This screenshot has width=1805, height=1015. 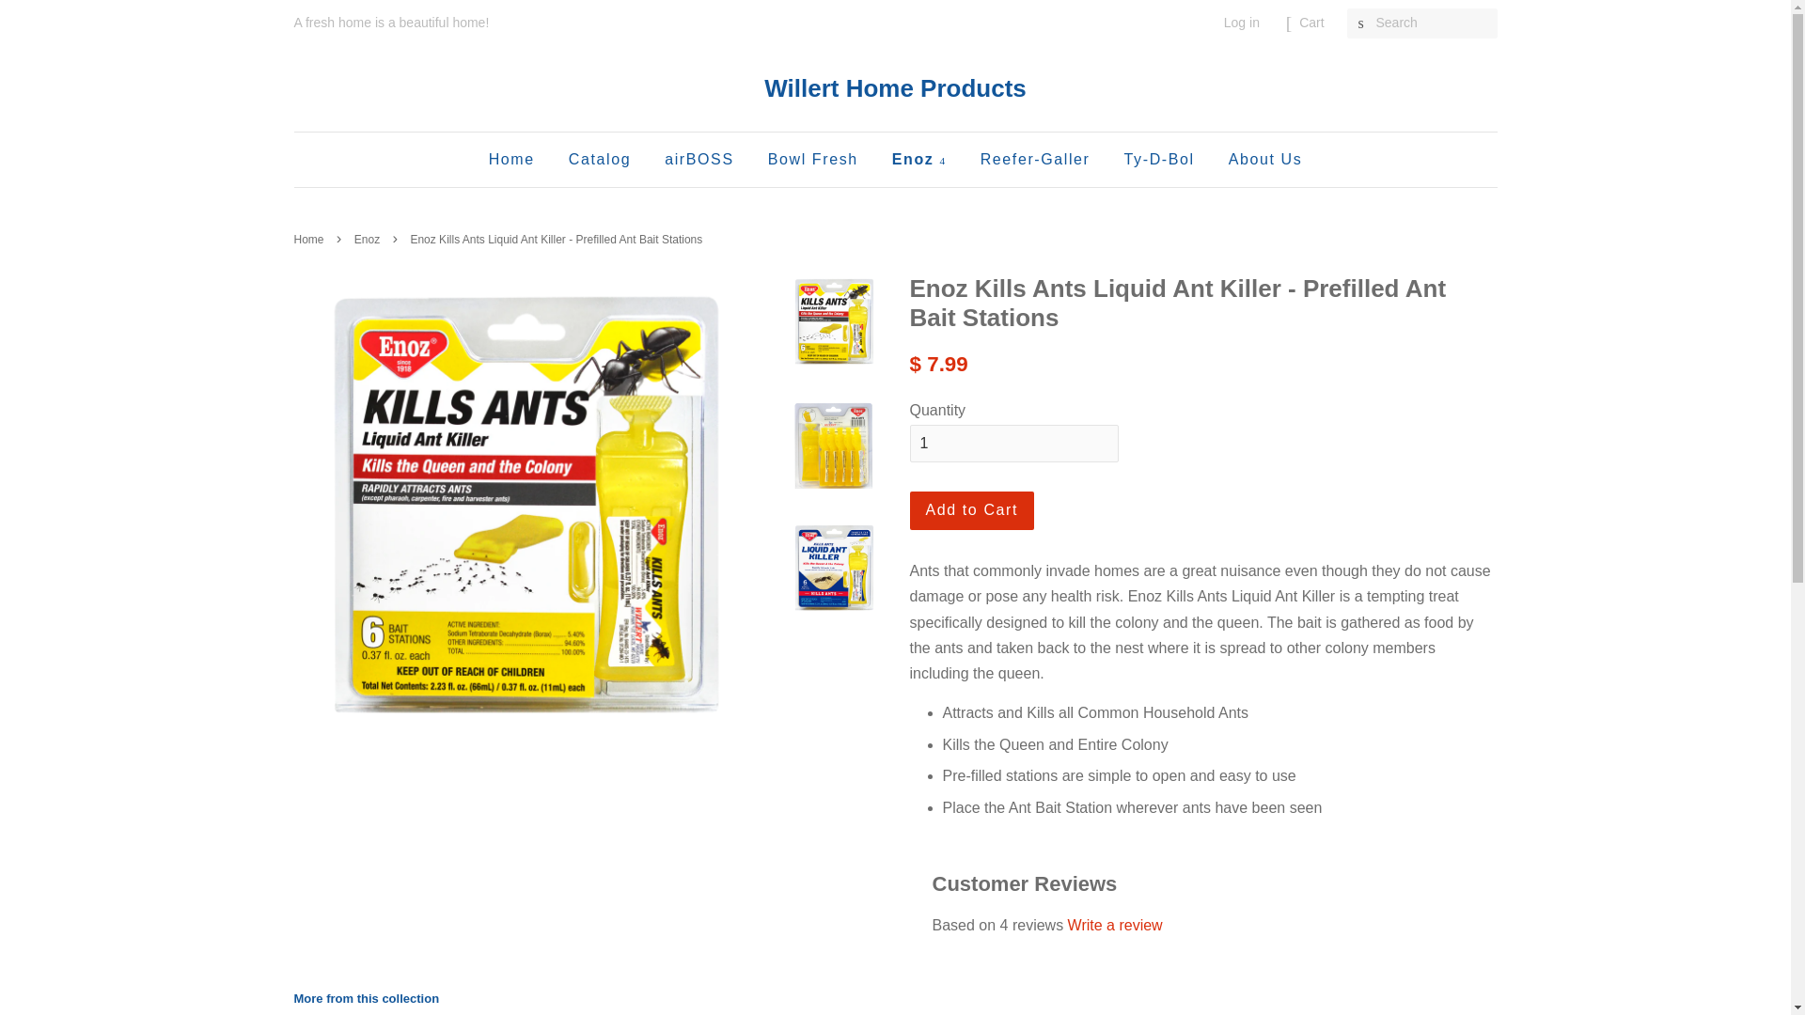 I want to click on Ty-D-Bol, so click(x=1159, y=159).